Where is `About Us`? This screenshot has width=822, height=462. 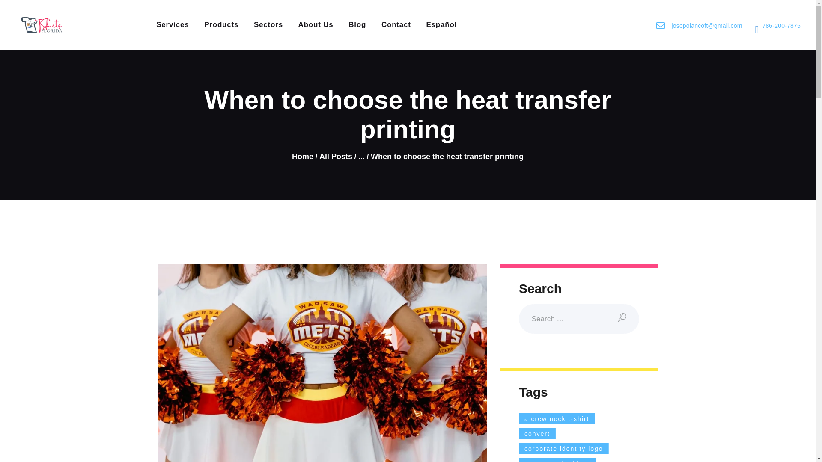 About Us is located at coordinates (316, 25).